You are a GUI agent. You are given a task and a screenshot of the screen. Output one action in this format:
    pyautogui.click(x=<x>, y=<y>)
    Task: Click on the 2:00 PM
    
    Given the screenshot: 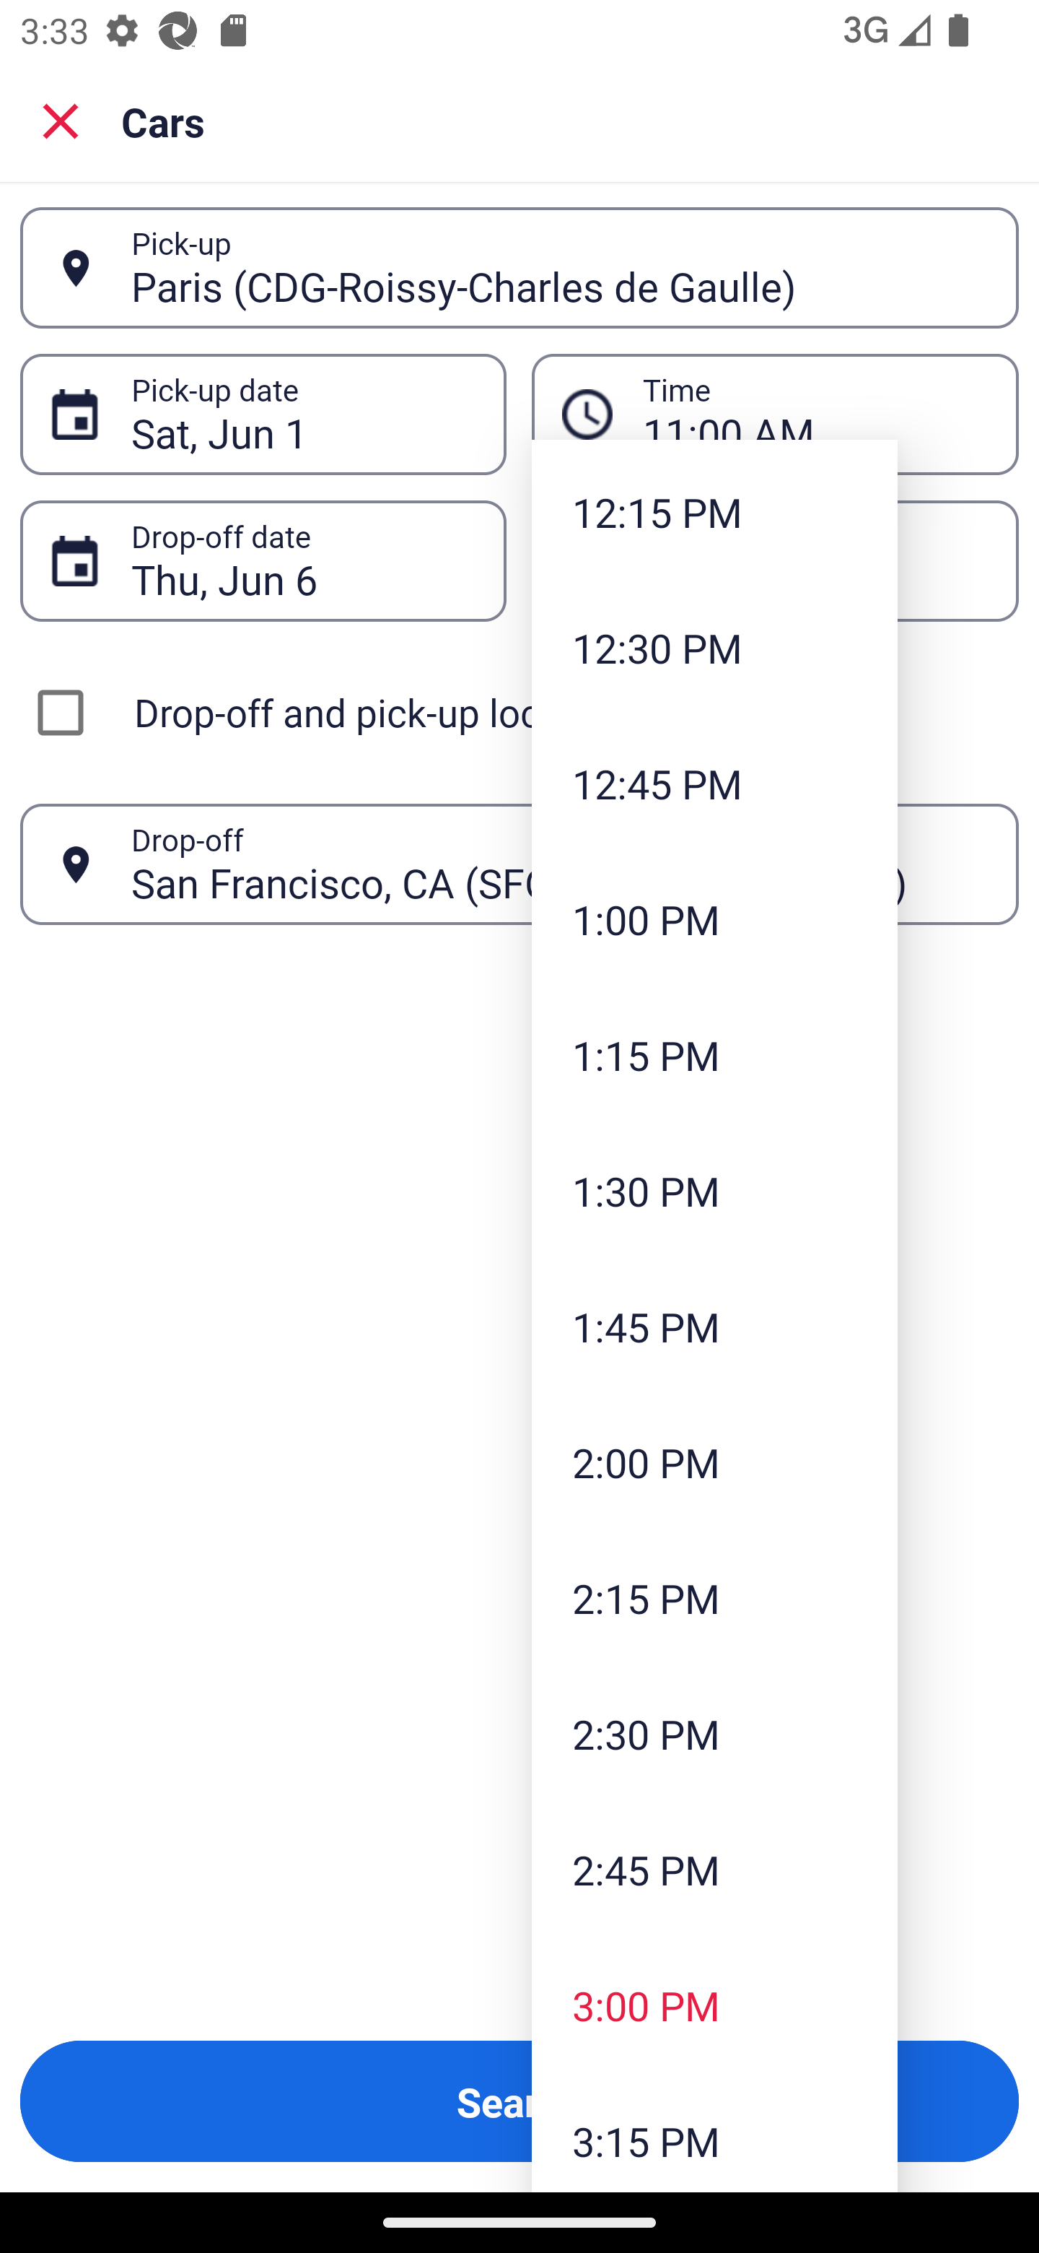 What is the action you would take?
    pyautogui.click(x=714, y=1462)
    